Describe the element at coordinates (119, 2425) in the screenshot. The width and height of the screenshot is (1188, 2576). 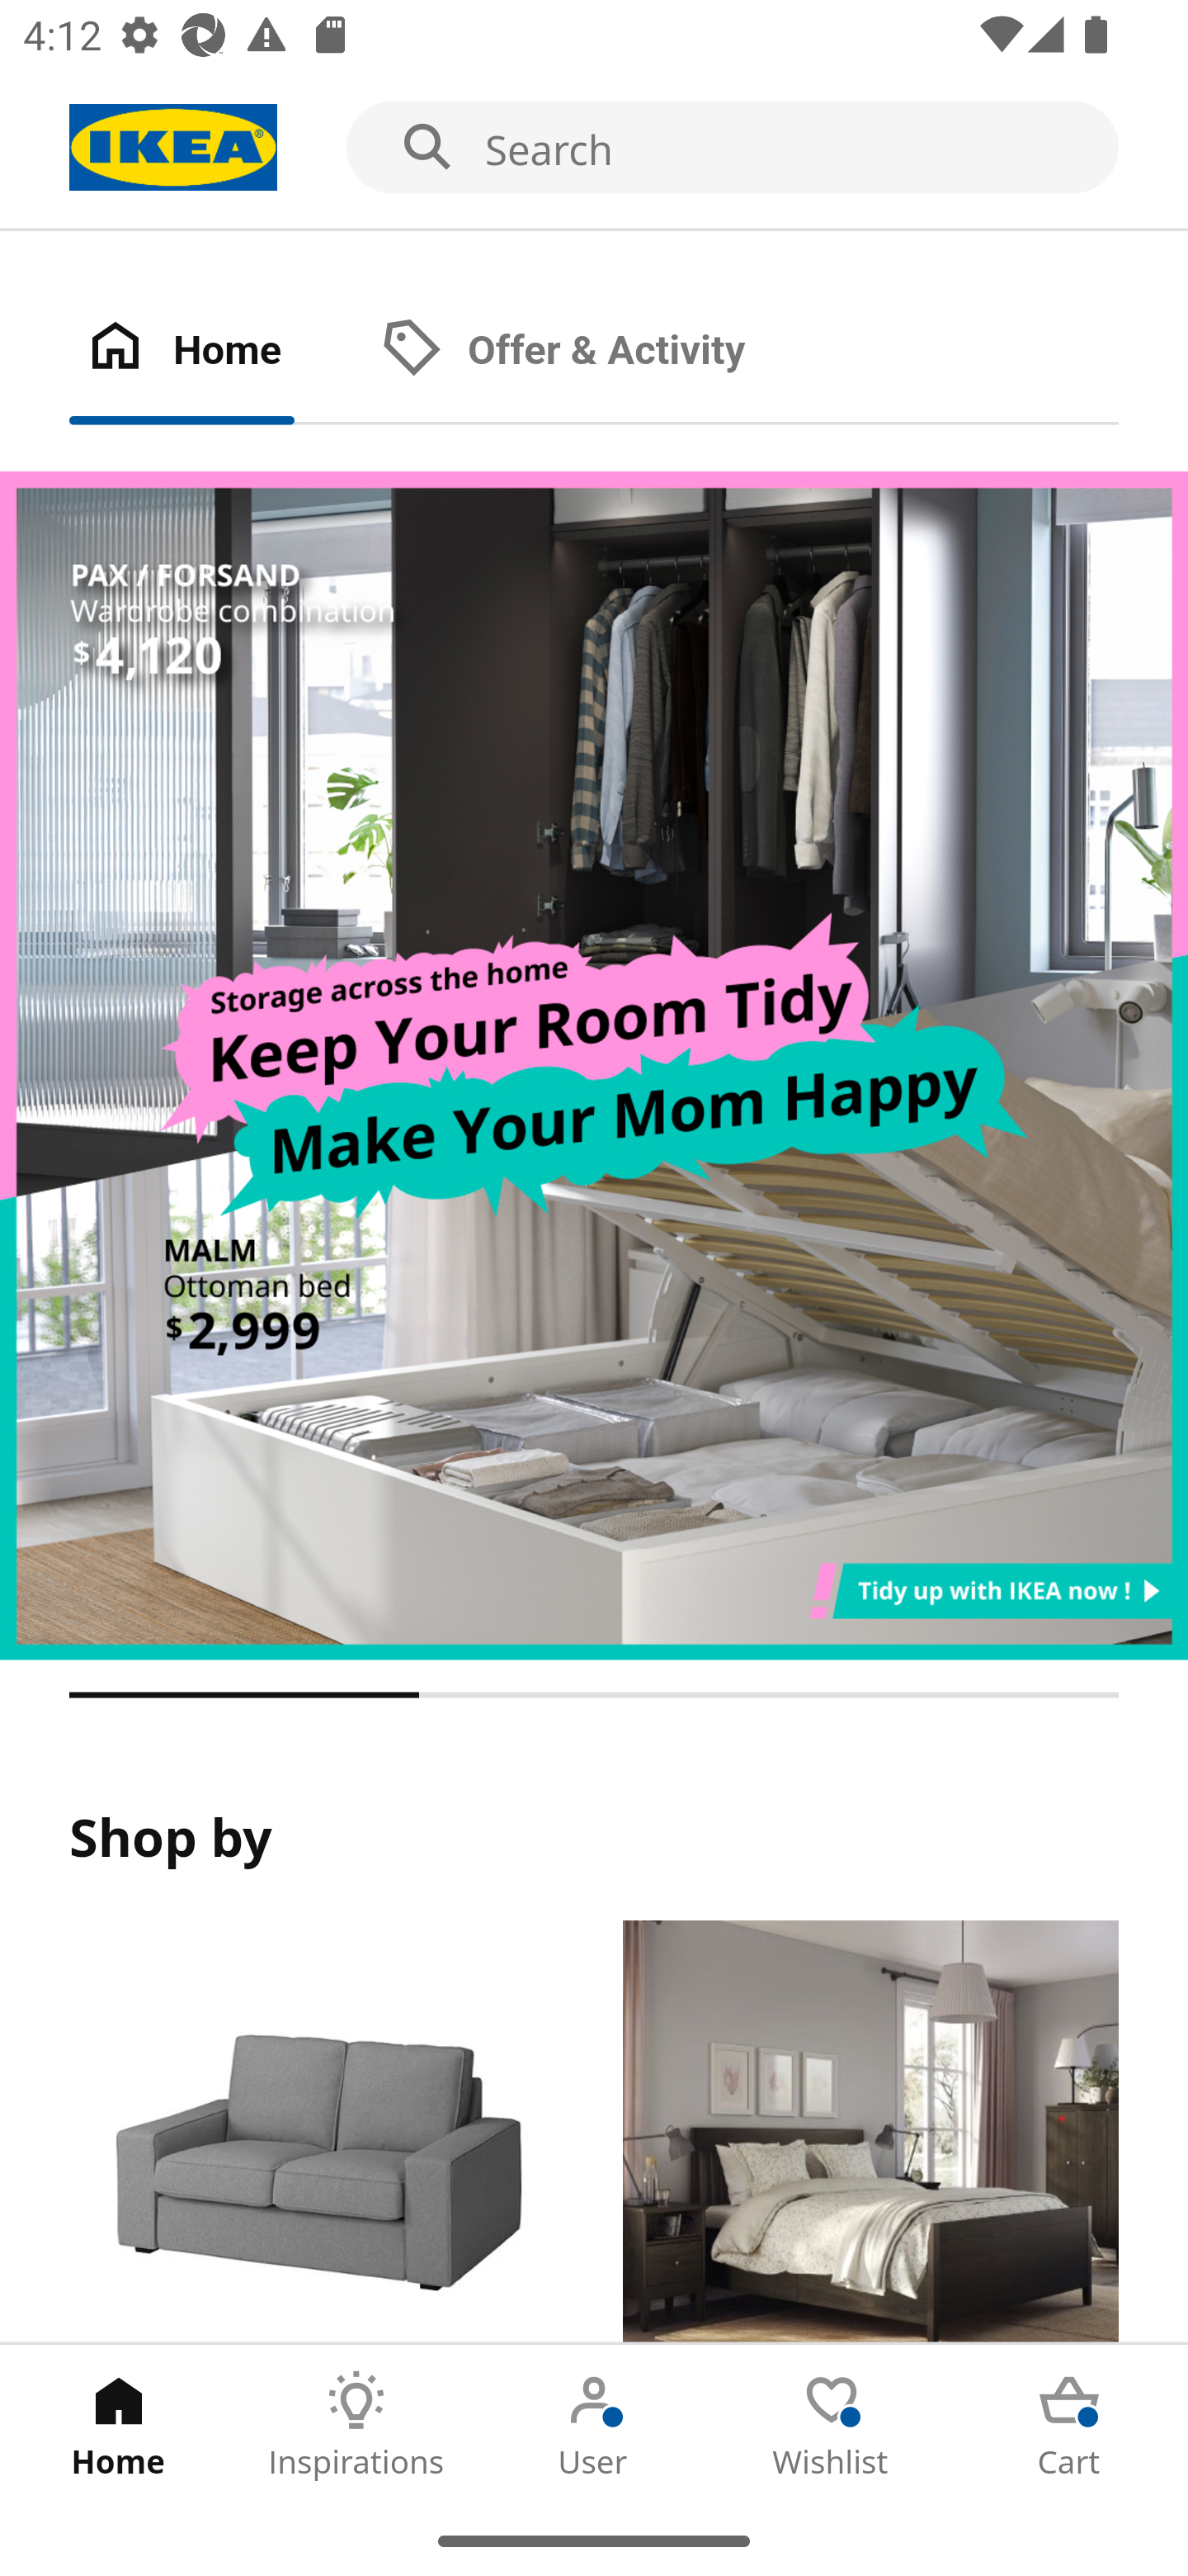
I see `Home
Tab 1 of 5` at that location.